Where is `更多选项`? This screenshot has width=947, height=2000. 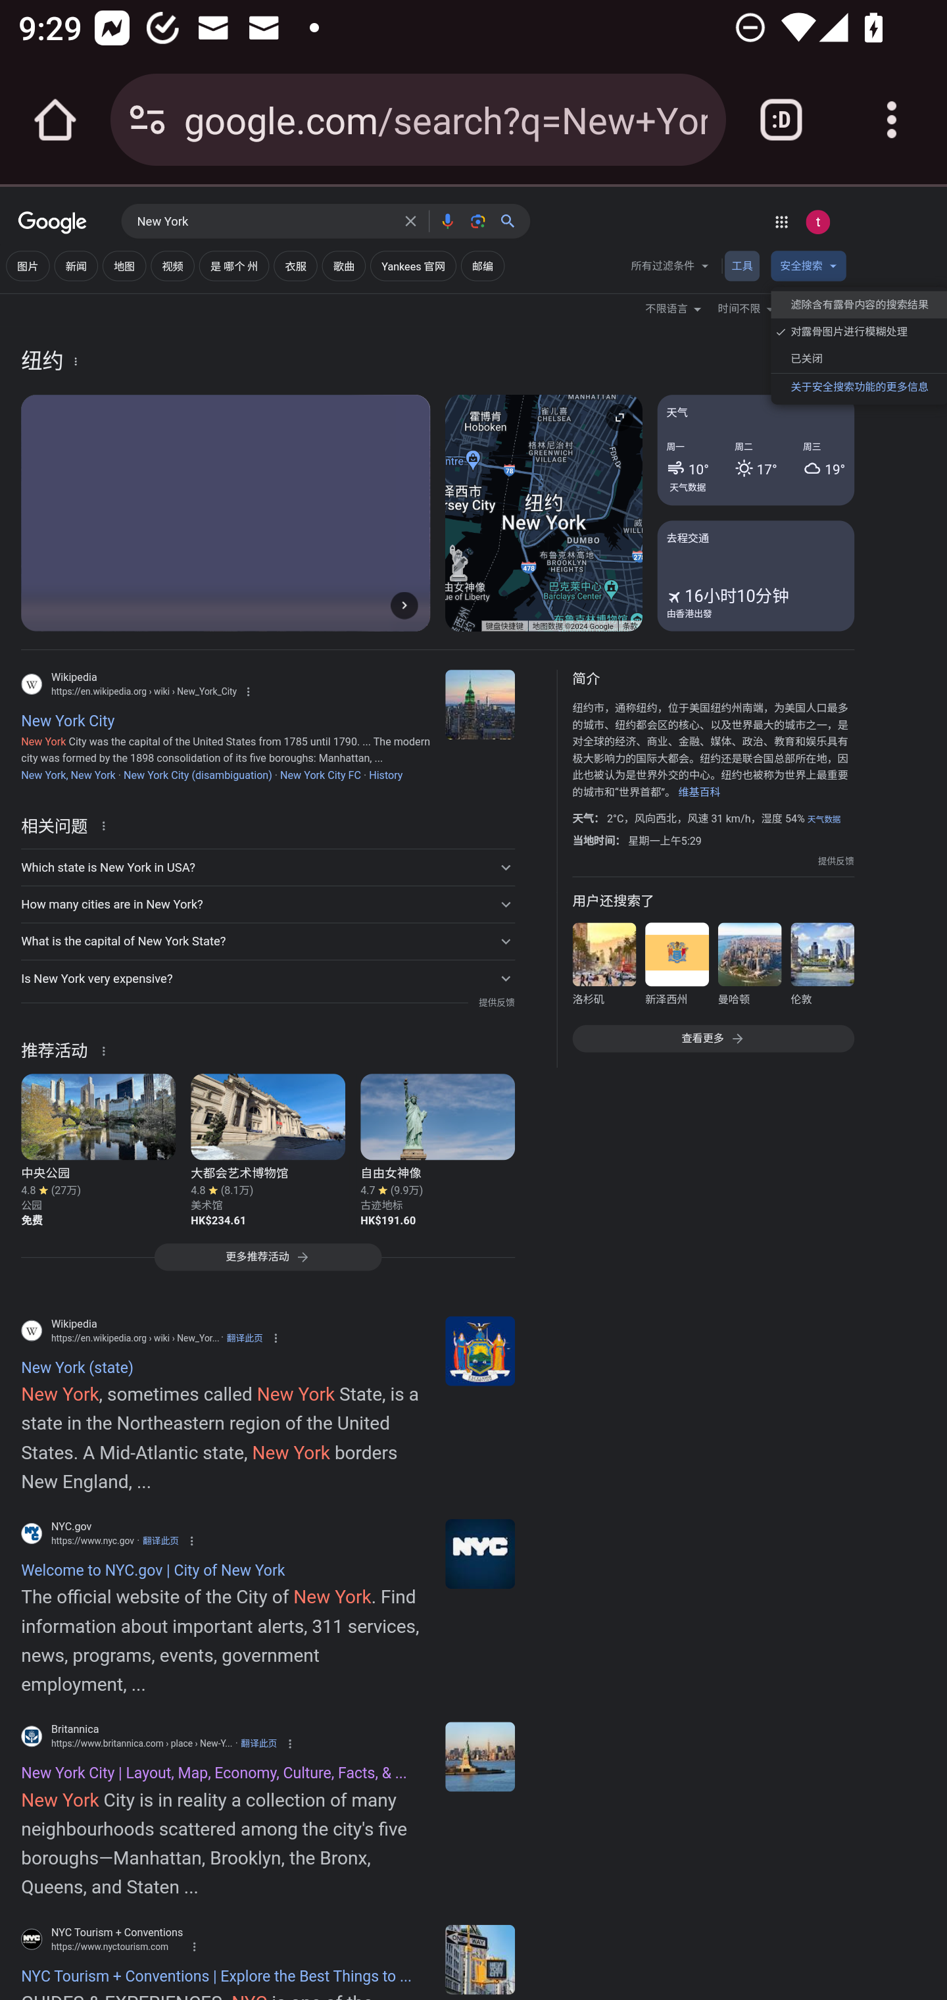 更多选项 is located at coordinates (75, 361).